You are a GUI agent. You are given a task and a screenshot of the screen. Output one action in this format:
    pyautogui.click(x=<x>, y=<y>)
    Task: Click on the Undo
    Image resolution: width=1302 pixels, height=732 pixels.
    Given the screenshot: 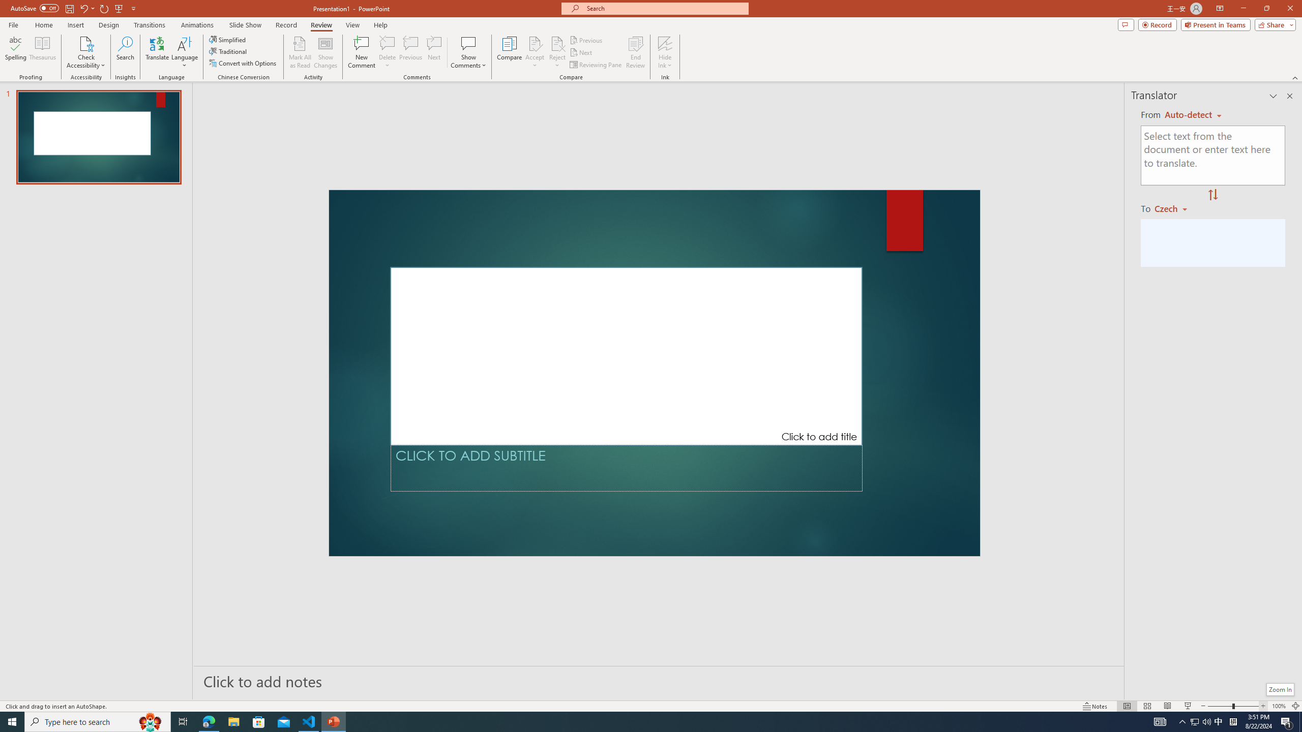 What is the action you would take?
    pyautogui.click(x=83, y=8)
    